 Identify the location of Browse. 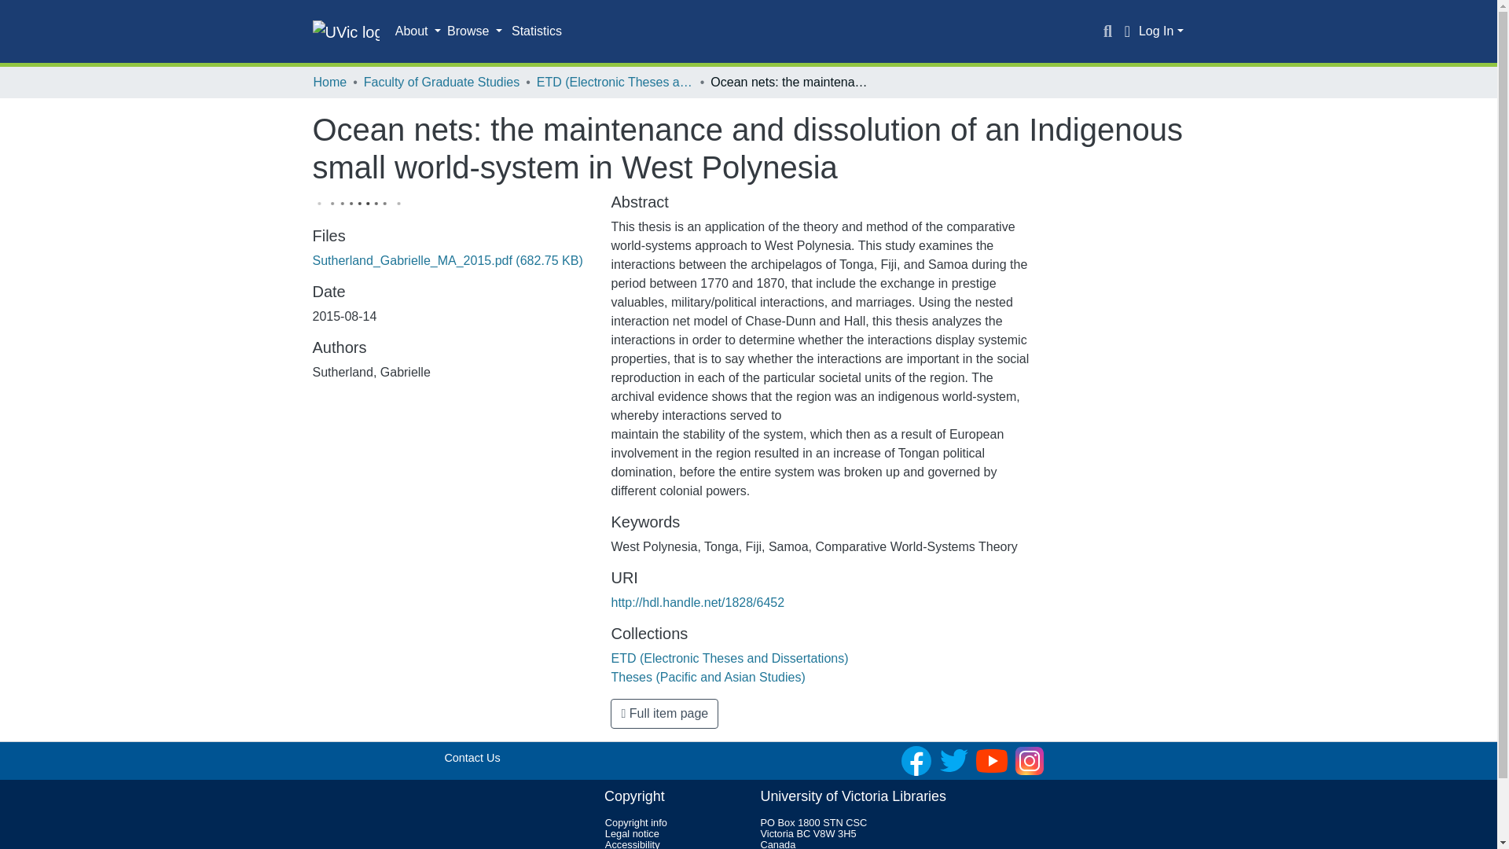
(475, 31).